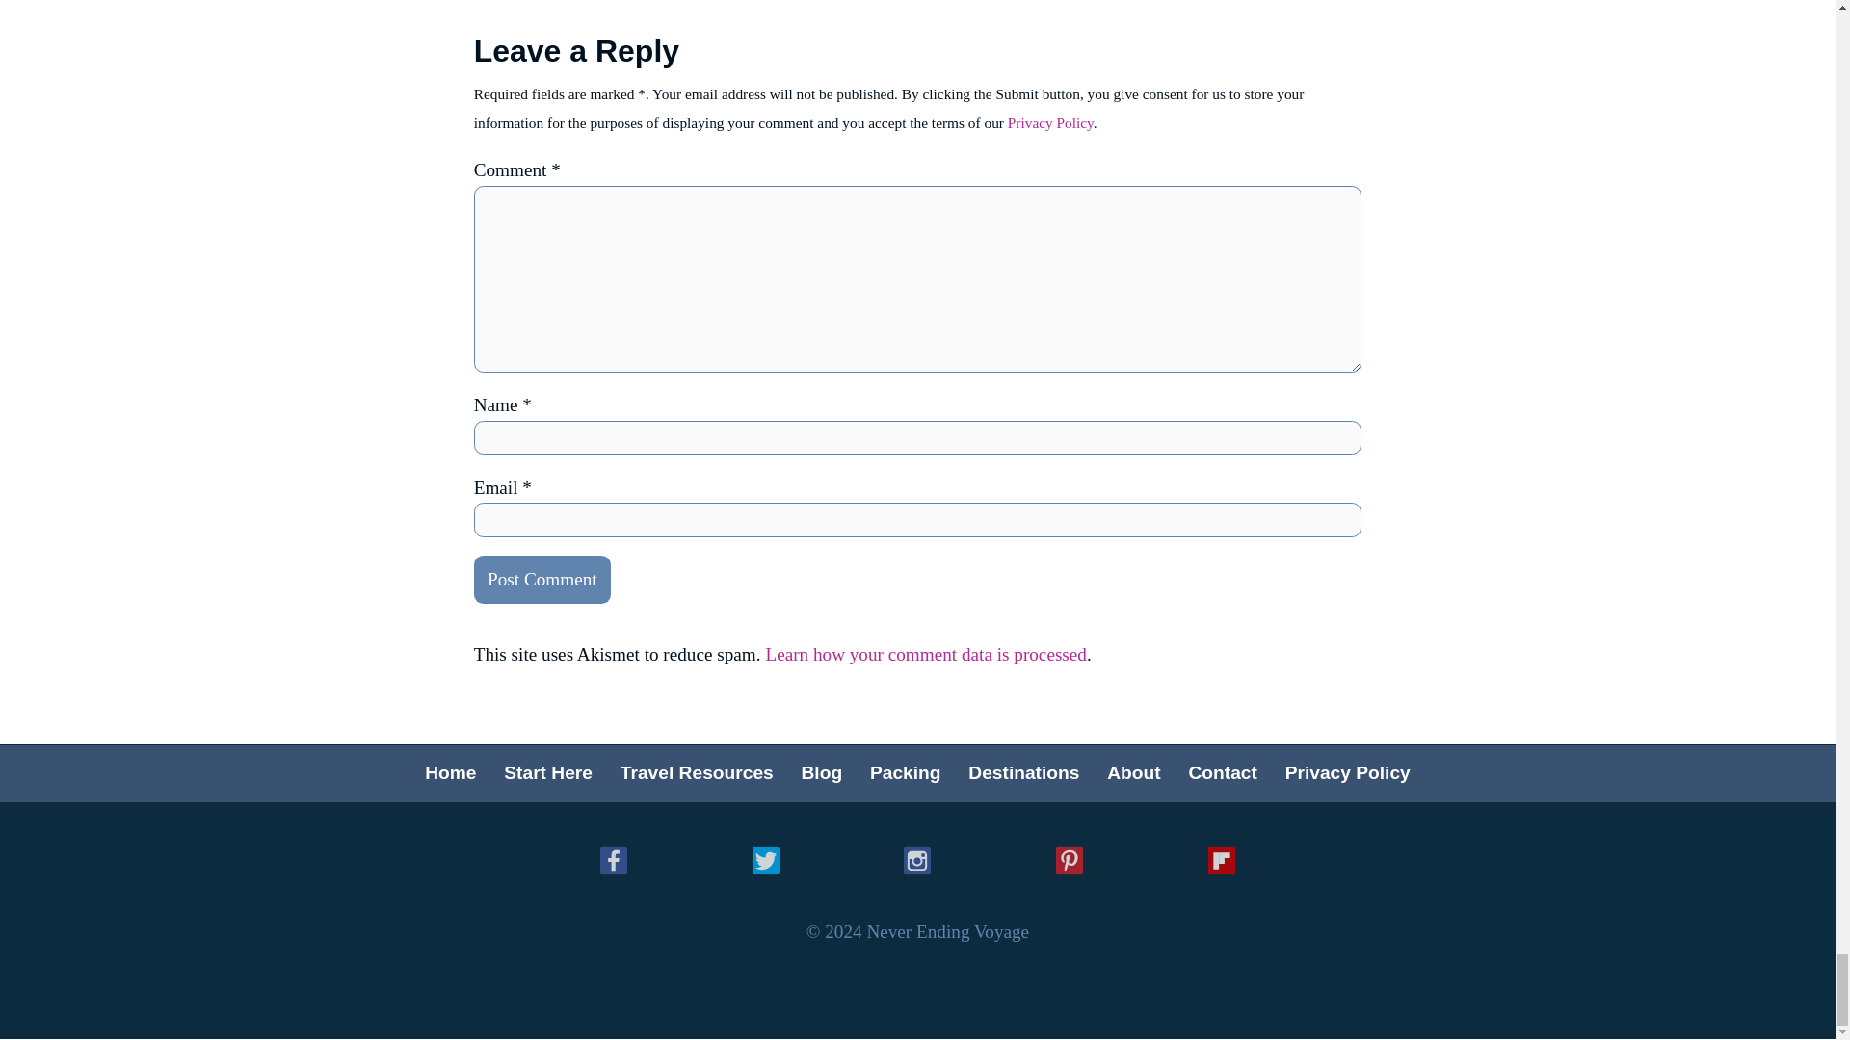 The image size is (1850, 1040). I want to click on Follow us on Instagram, so click(919, 862).